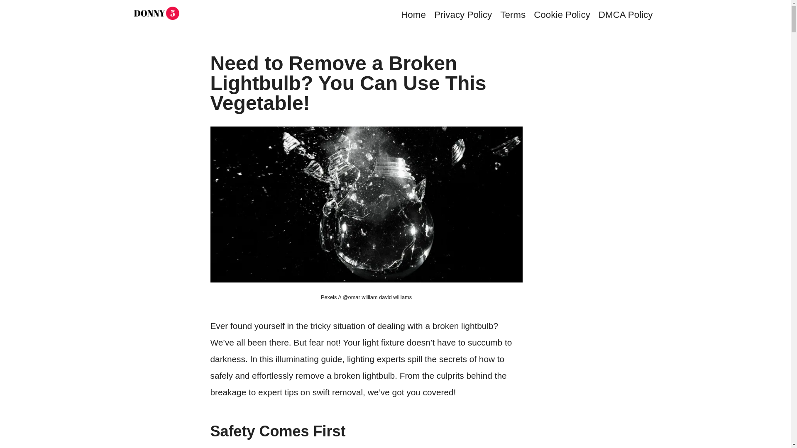 This screenshot has height=448, width=797. What do you see at coordinates (513, 14) in the screenshot?
I see `Terms` at bounding box center [513, 14].